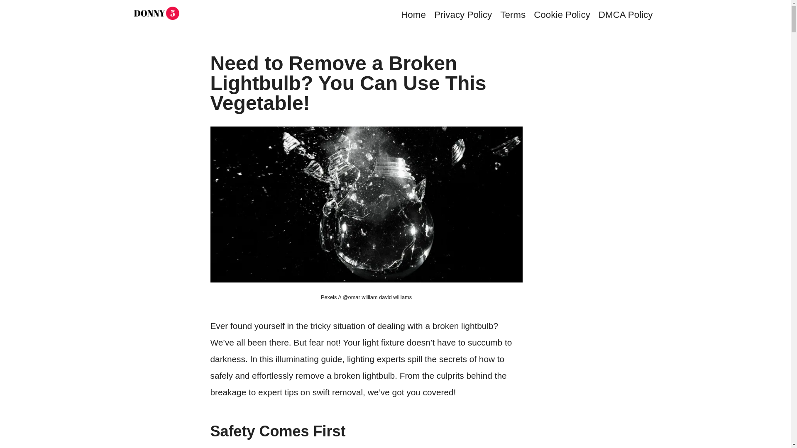 This screenshot has height=448, width=797. What do you see at coordinates (513, 14) in the screenshot?
I see `Terms` at bounding box center [513, 14].